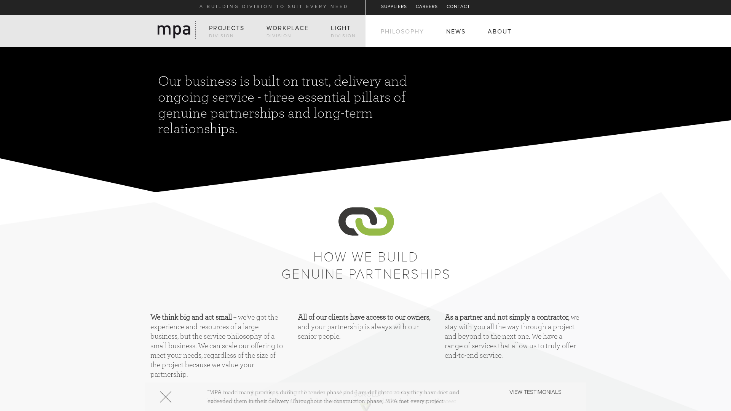  What do you see at coordinates (288, 32) in the screenshot?
I see `WORKPLACE
DIVISION` at bounding box center [288, 32].